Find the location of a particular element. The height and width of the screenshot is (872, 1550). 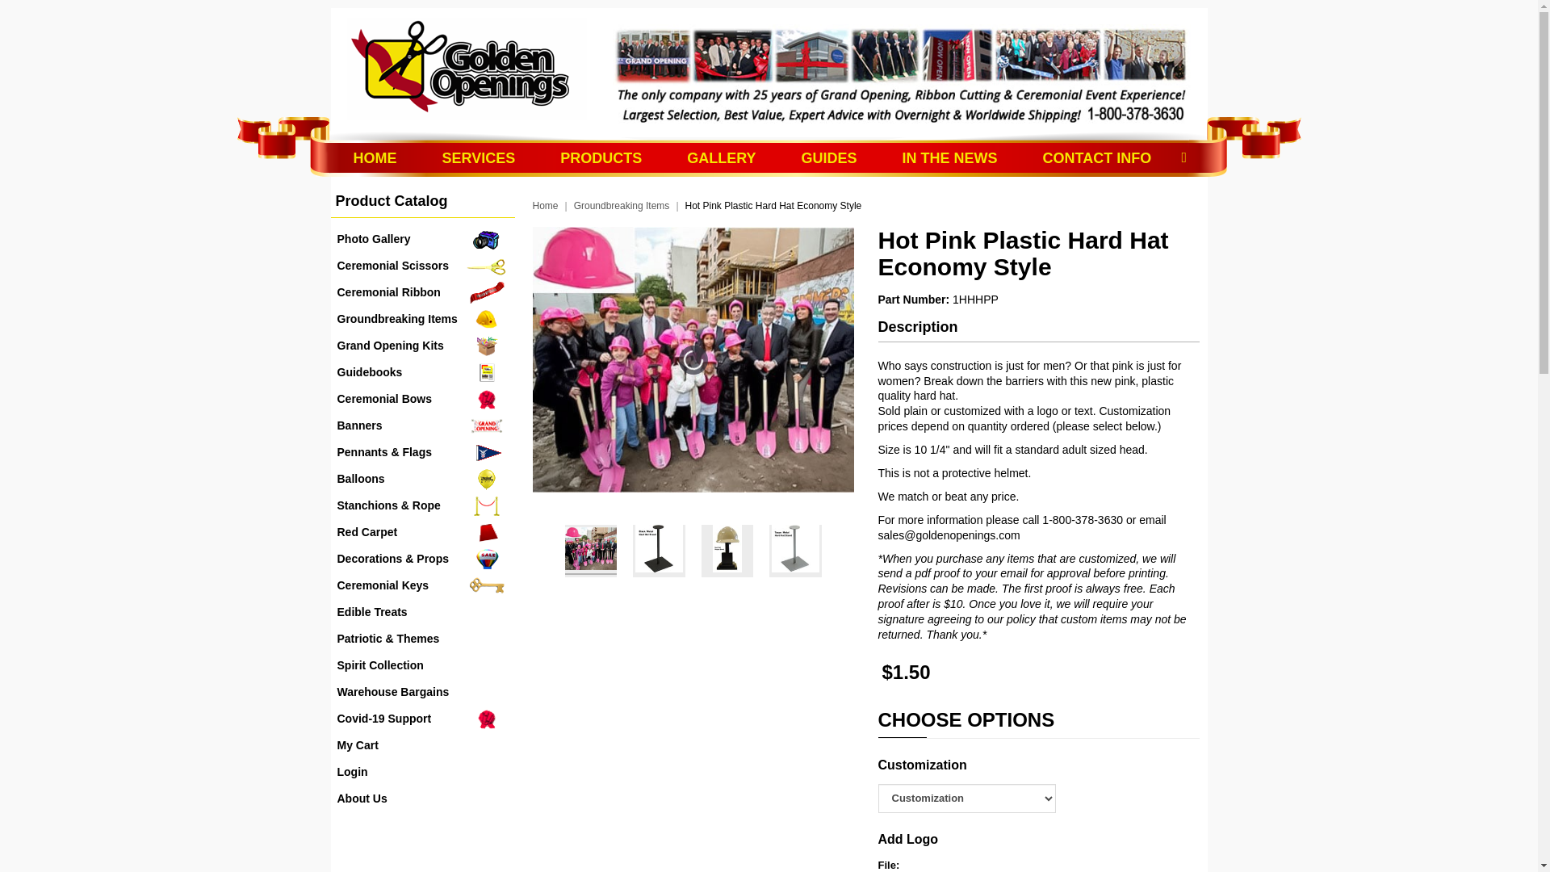

GALLERY is located at coordinates (721, 158).